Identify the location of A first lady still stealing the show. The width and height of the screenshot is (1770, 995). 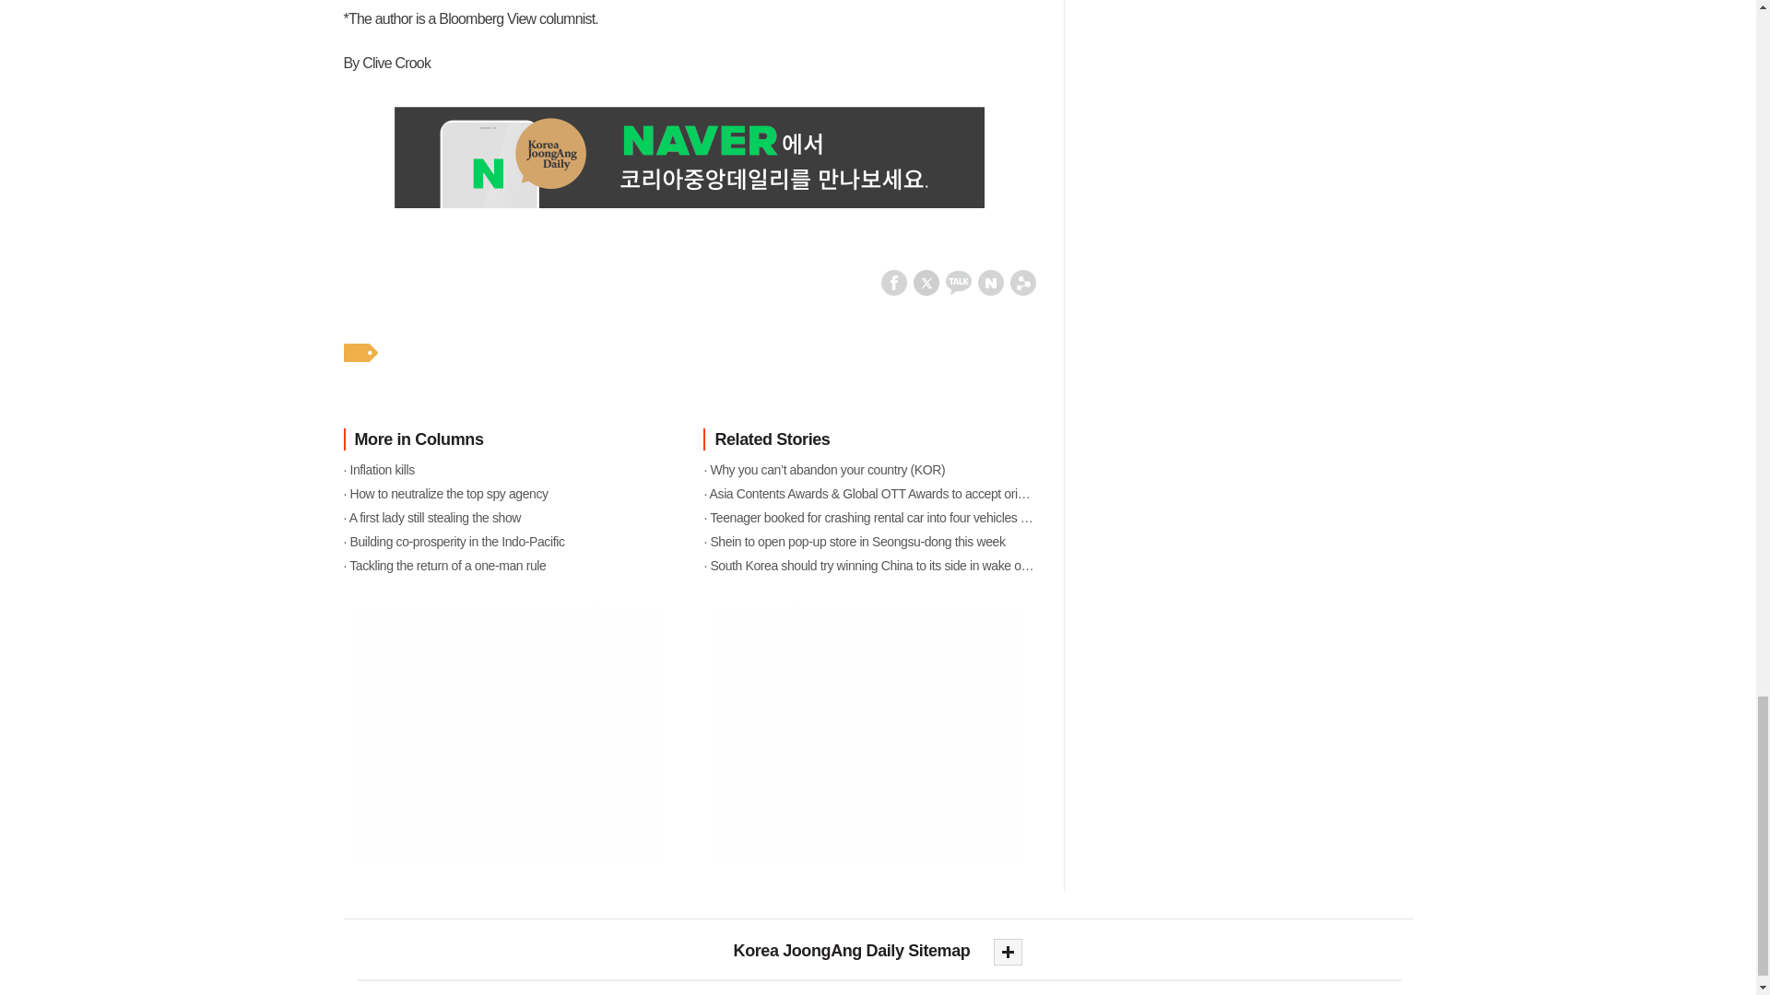
(509, 516).